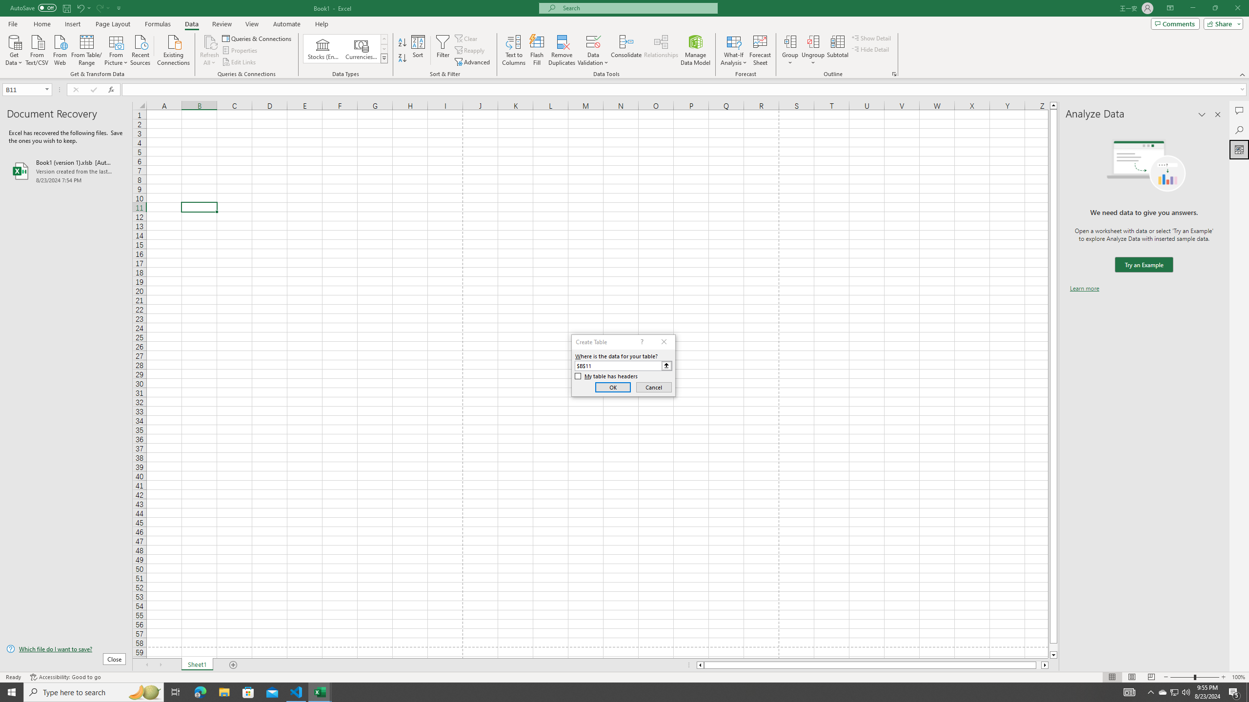  What do you see at coordinates (23, 90) in the screenshot?
I see `Name Box` at bounding box center [23, 90].